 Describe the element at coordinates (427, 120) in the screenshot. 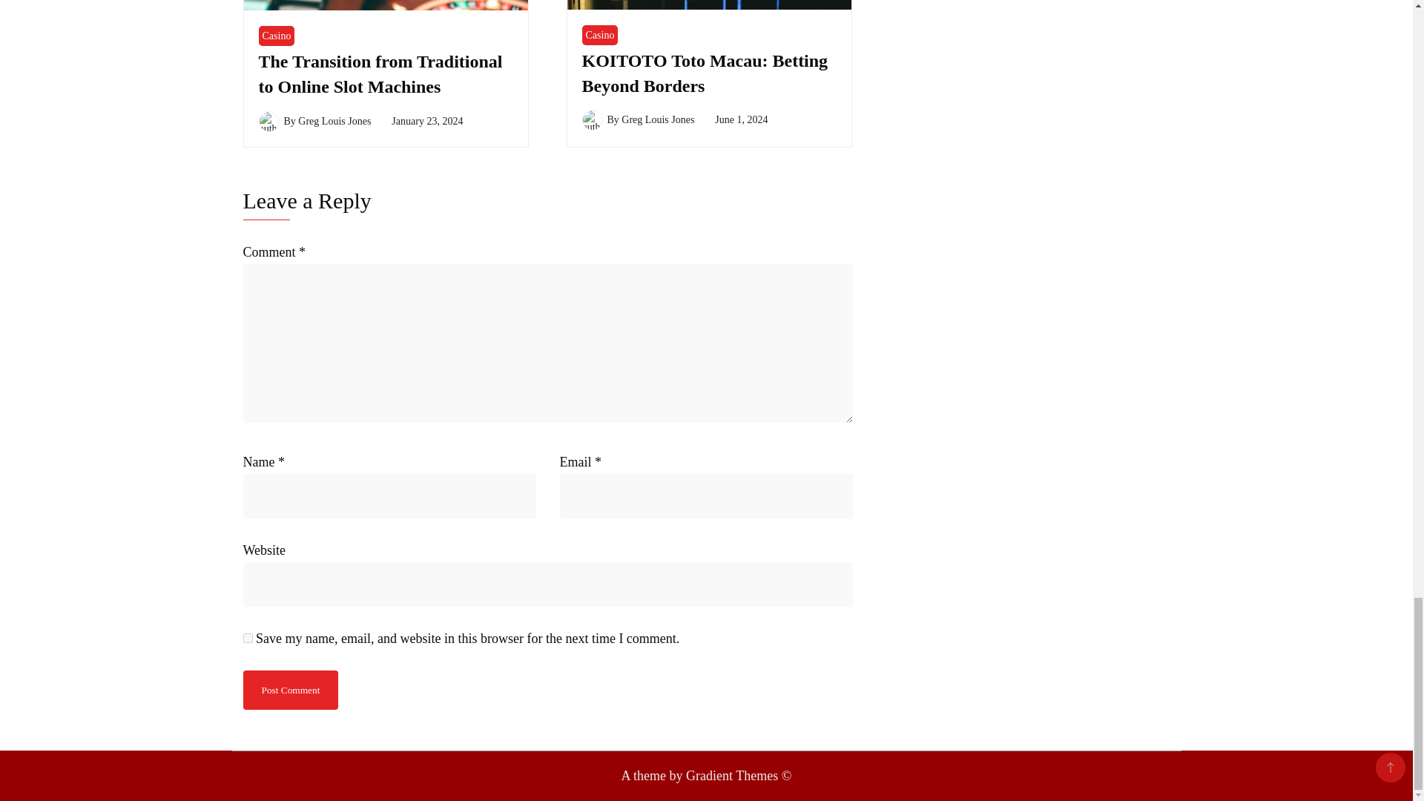

I see `January 23, 2024` at that location.